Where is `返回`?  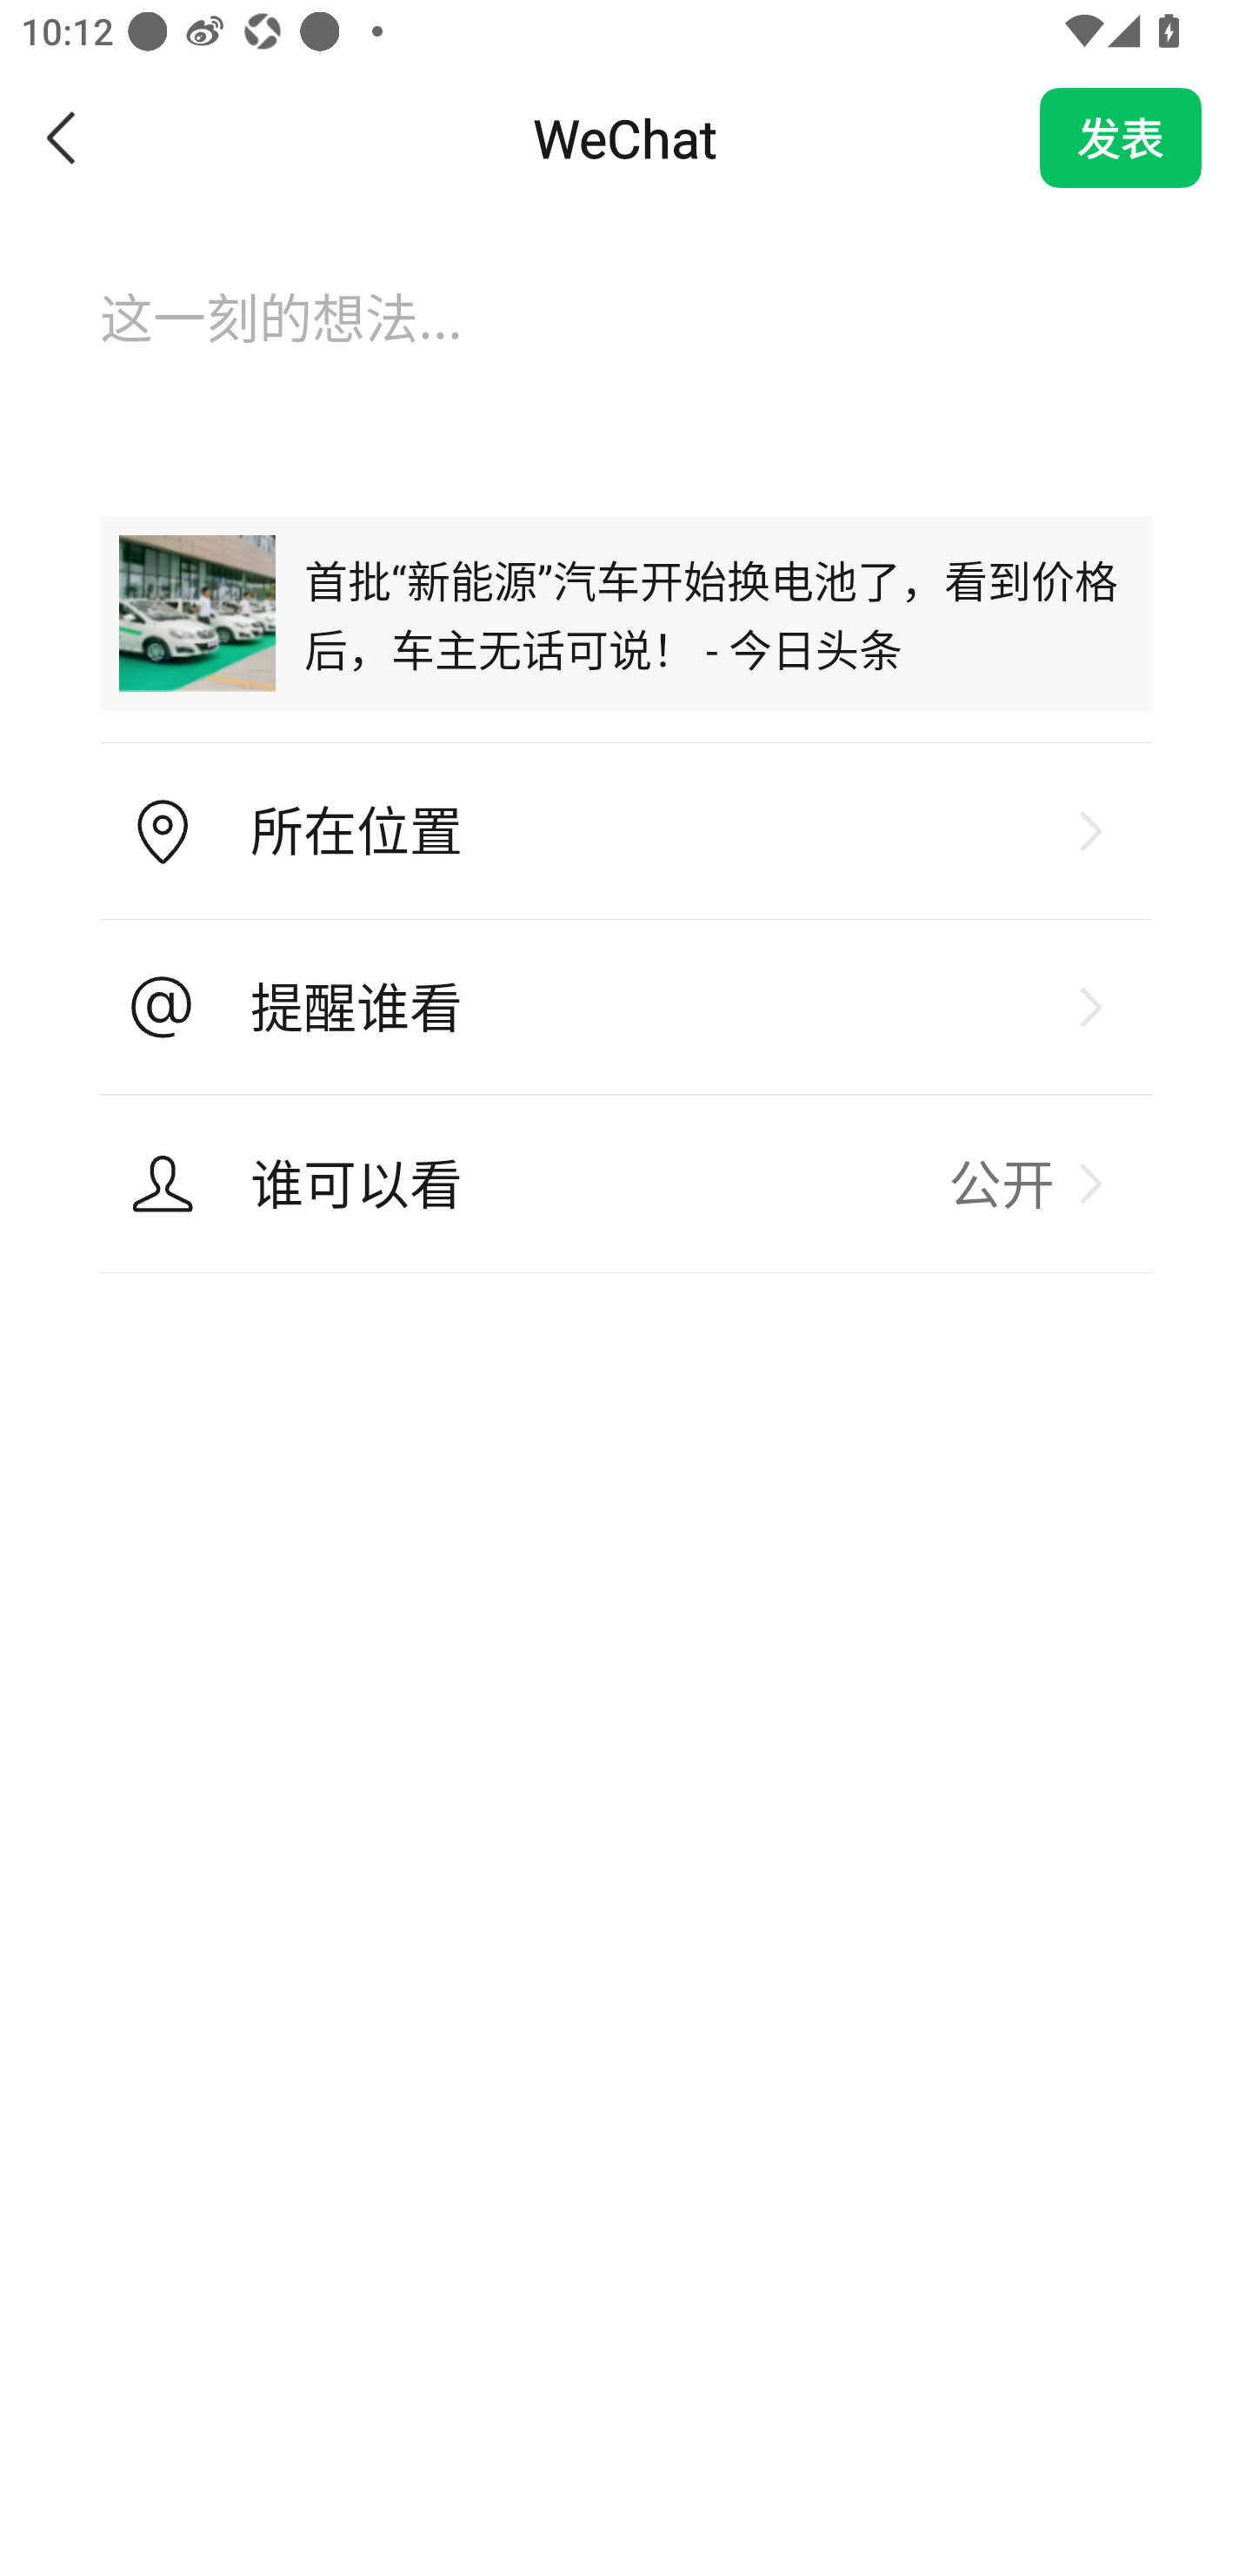
返回 is located at coordinates (63, 138).